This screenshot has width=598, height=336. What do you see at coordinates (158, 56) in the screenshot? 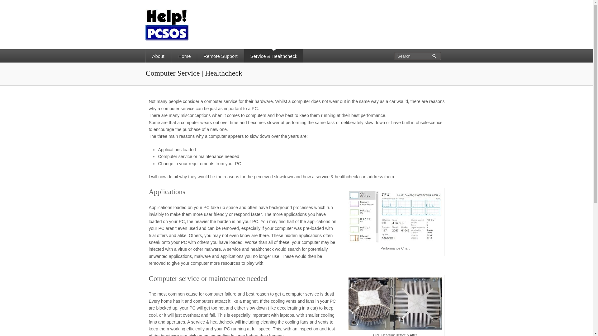
I see `About` at bounding box center [158, 56].